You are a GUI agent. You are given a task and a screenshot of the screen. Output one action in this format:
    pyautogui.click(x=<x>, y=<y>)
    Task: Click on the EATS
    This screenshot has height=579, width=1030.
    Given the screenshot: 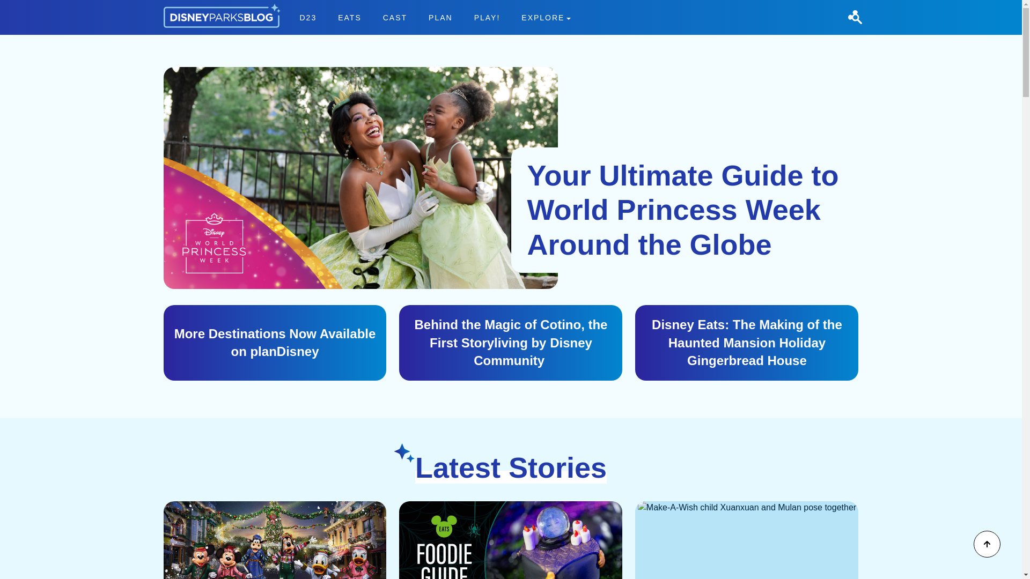 What is the action you would take?
    pyautogui.click(x=308, y=17)
    